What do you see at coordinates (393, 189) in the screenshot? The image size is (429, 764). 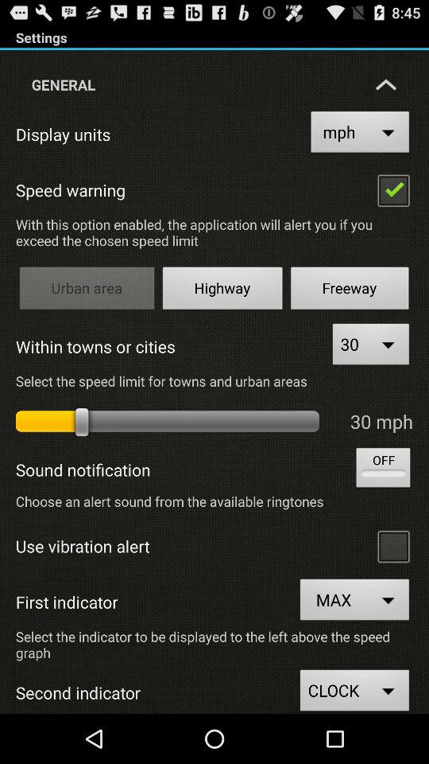 I see `toggle speed warning option` at bounding box center [393, 189].